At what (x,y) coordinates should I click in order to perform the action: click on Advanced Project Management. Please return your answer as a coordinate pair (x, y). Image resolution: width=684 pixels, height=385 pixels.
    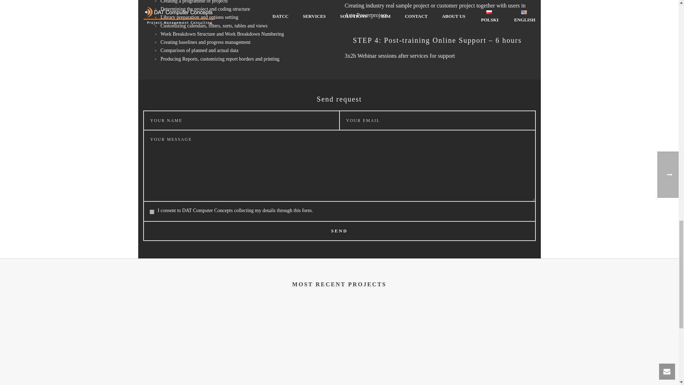
    Looking at the image, I should click on (390, 345).